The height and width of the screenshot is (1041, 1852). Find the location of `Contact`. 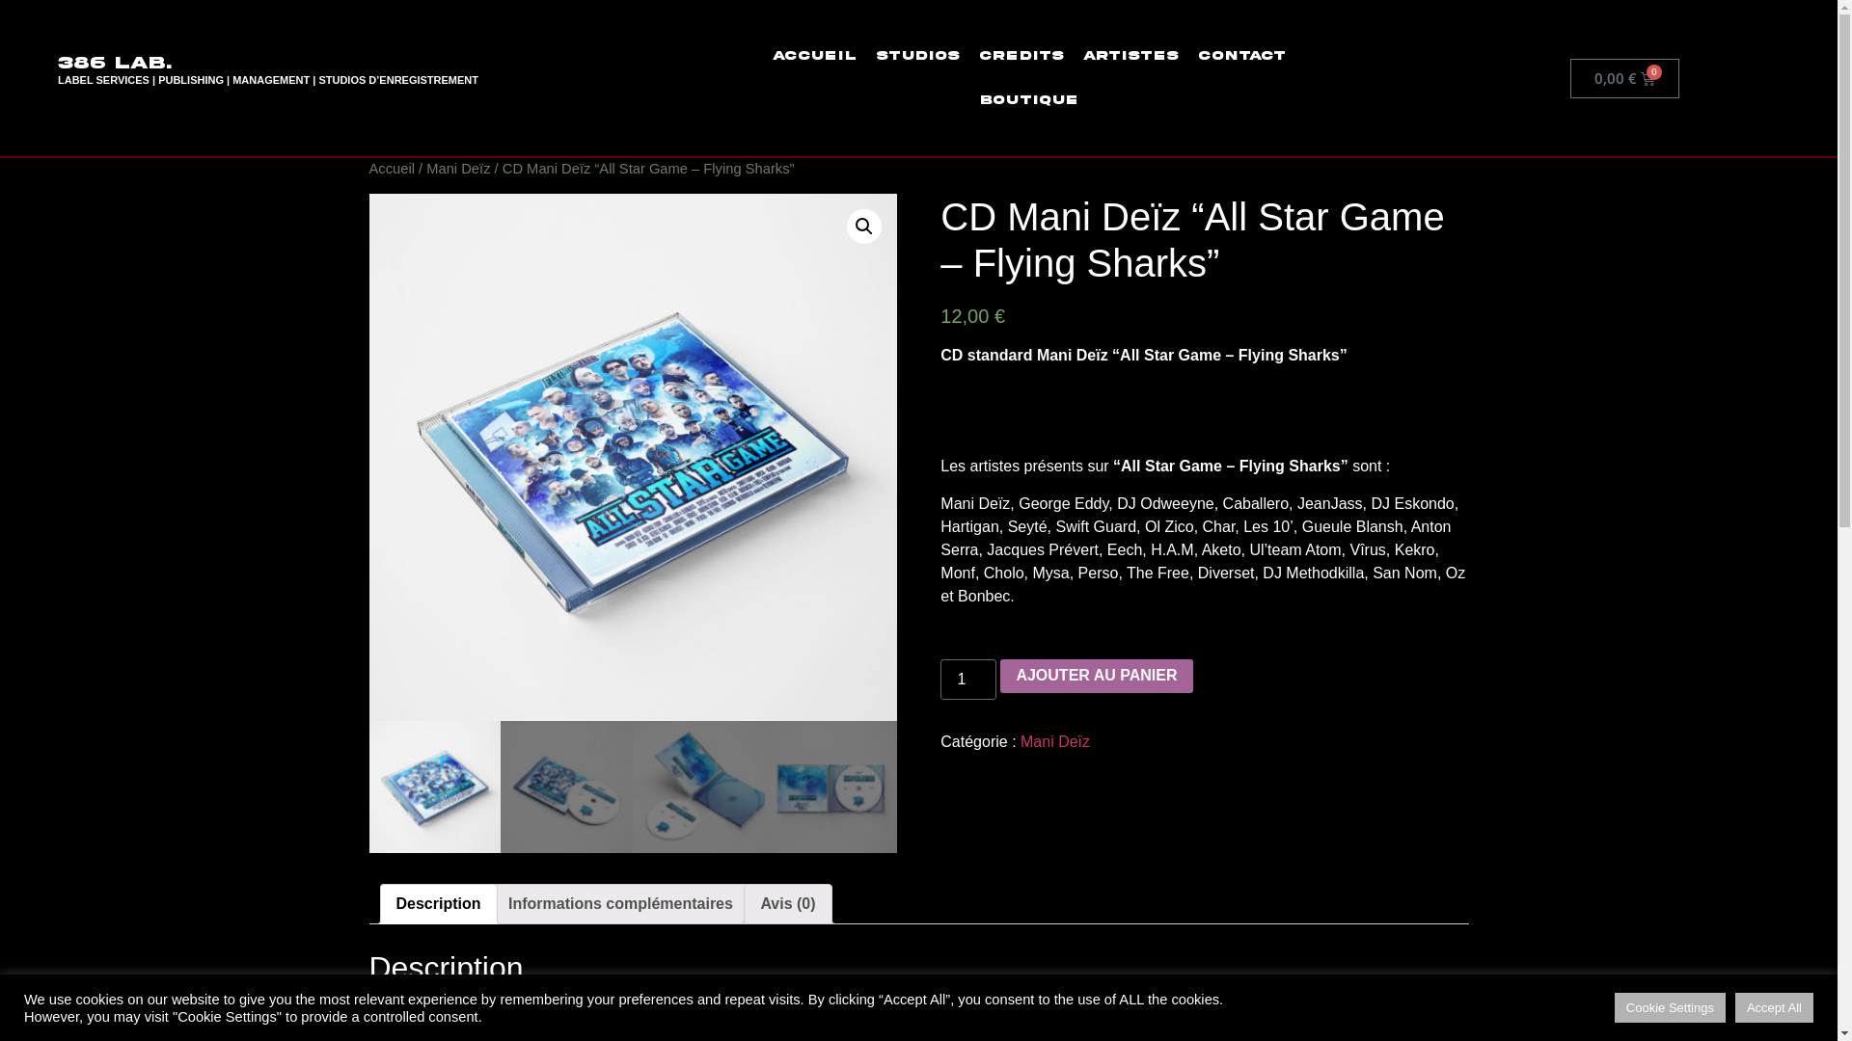

Contact is located at coordinates (1242, 56).